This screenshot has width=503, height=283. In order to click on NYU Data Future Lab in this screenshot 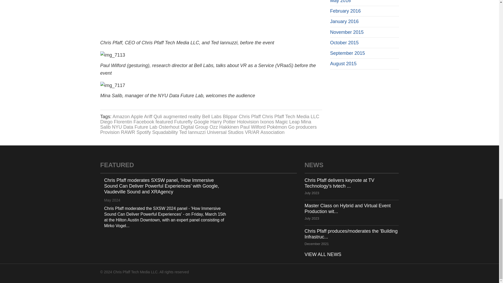, I will do `click(135, 127)`.